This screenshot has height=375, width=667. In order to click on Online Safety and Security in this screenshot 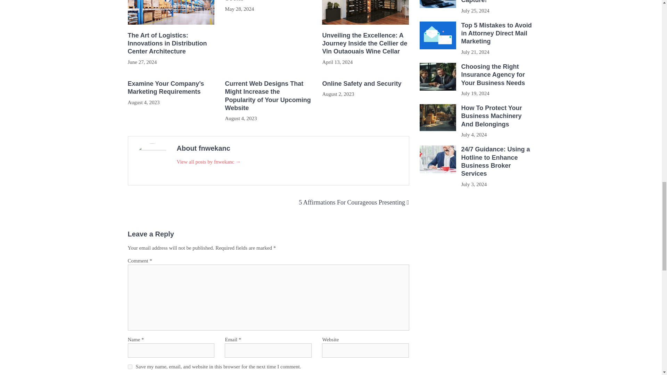, I will do `click(365, 84)`.